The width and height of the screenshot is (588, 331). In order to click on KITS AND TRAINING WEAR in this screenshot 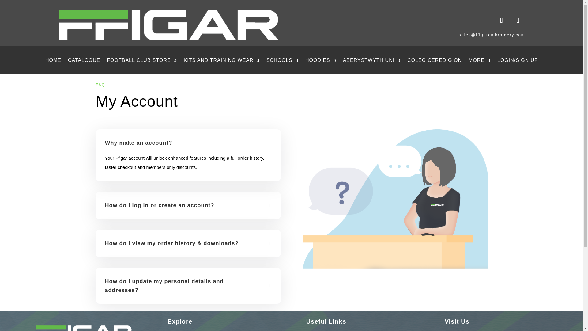, I will do `click(222, 65)`.